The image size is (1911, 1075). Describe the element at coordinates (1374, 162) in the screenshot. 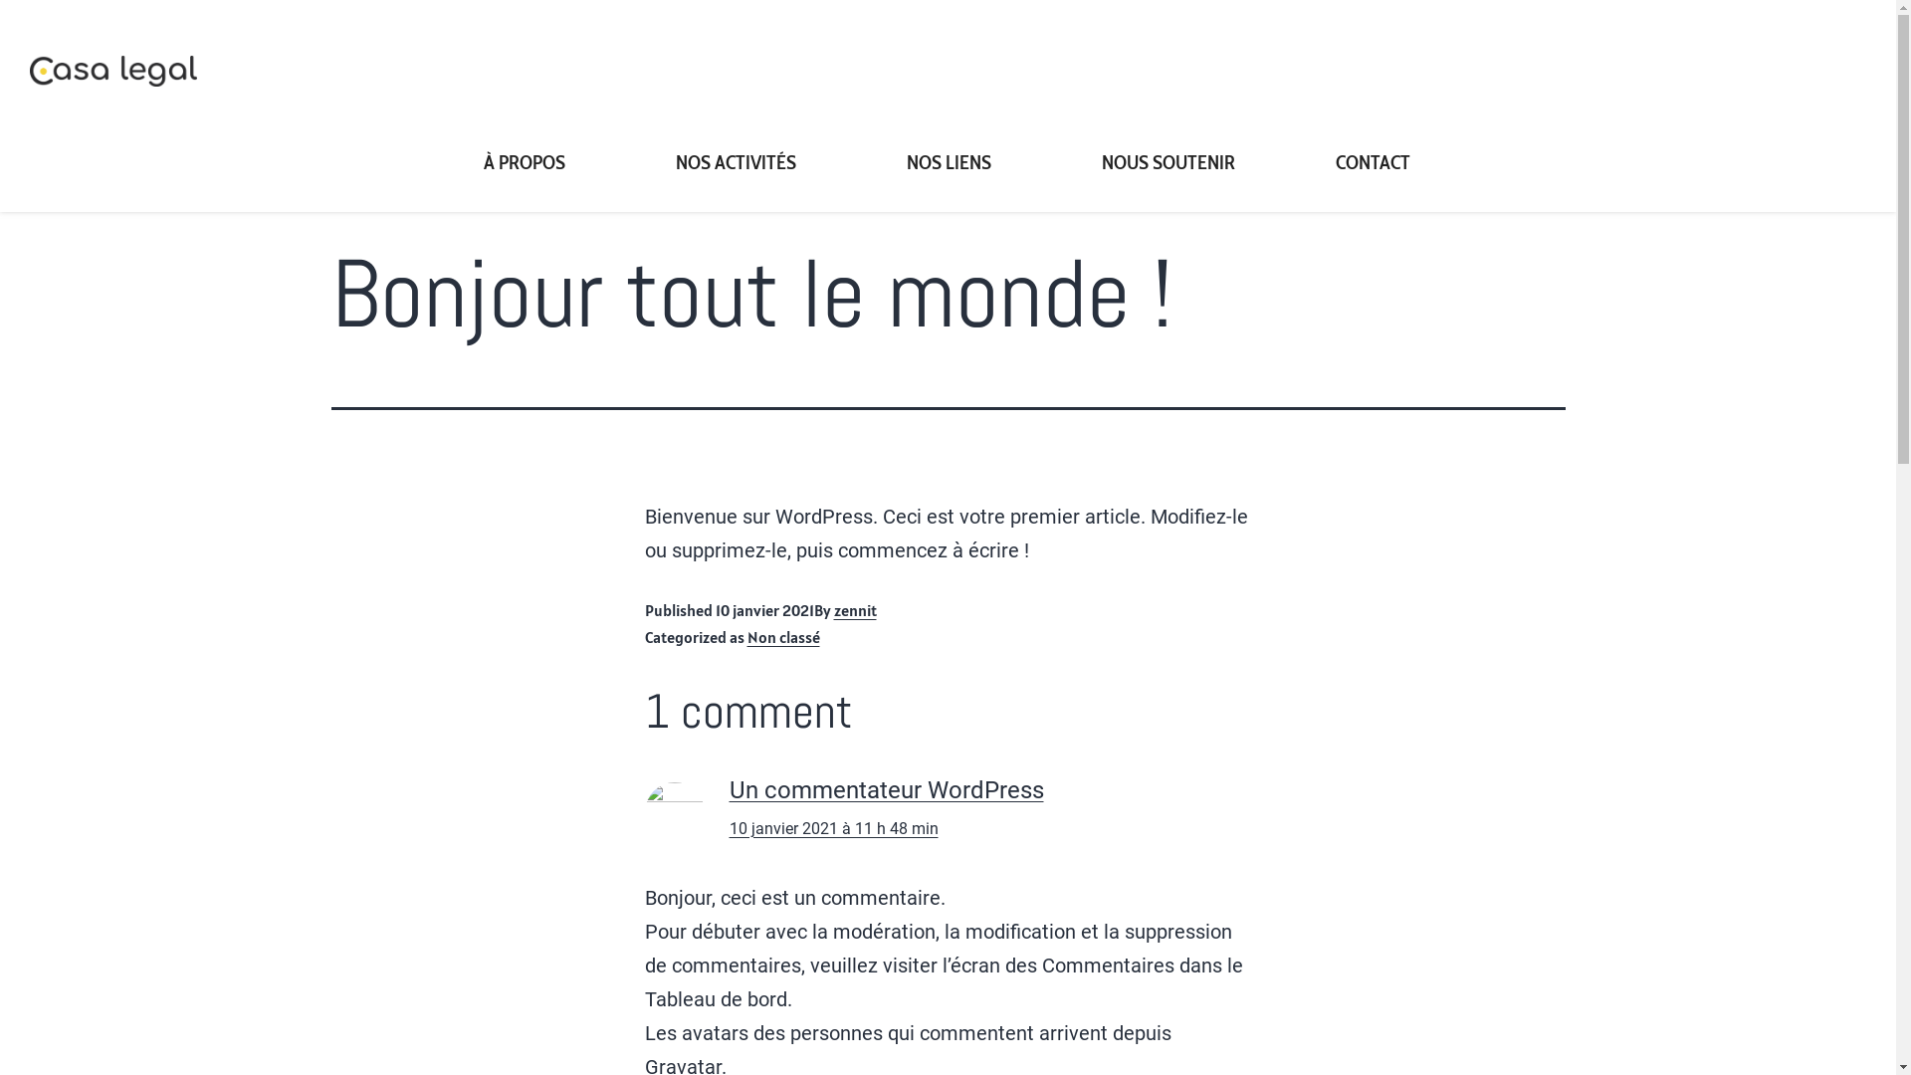

I see `CONTACT` at that location.